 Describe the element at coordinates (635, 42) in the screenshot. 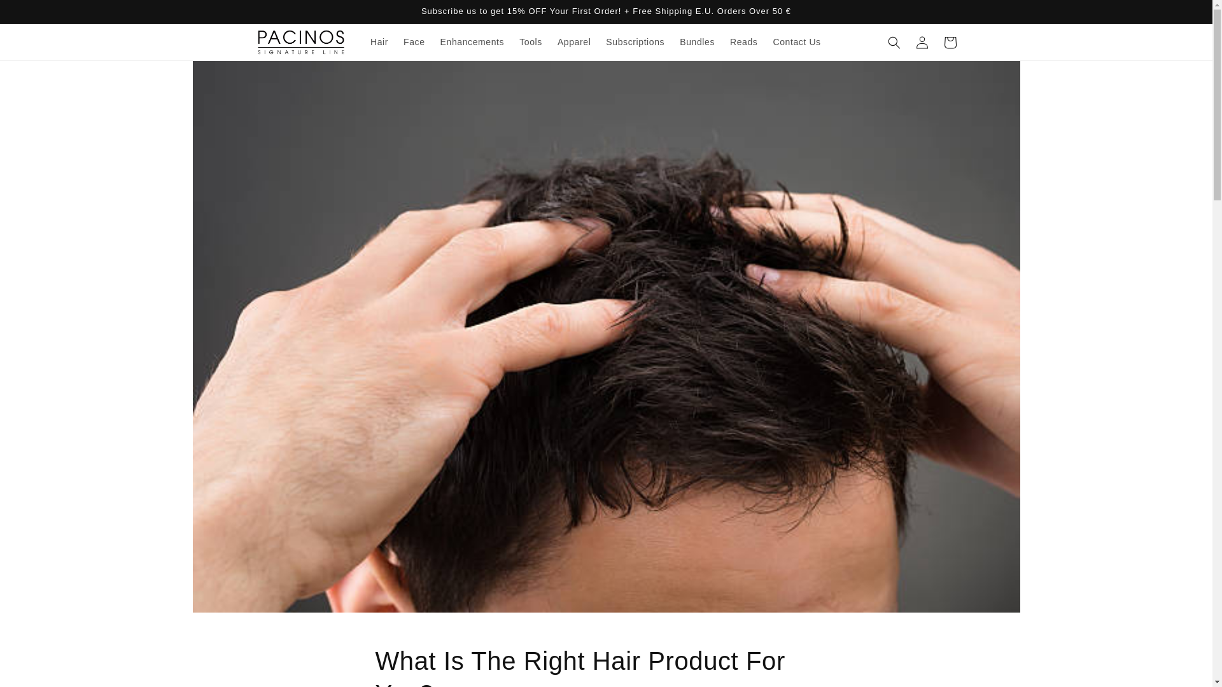

I see `Subscriptions` at that location.